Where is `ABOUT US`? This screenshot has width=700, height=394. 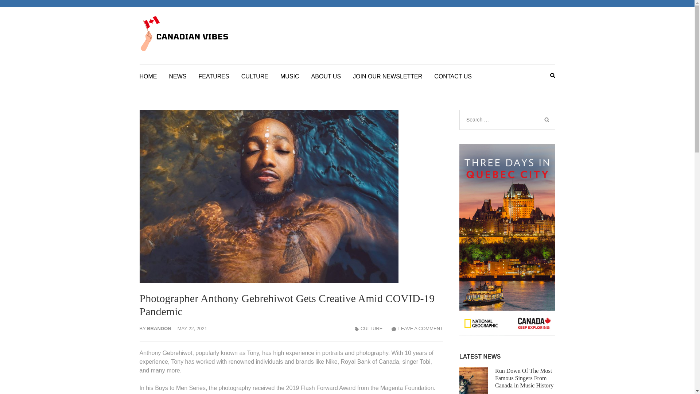
ABOUT US is located at coordinates (326, 75).